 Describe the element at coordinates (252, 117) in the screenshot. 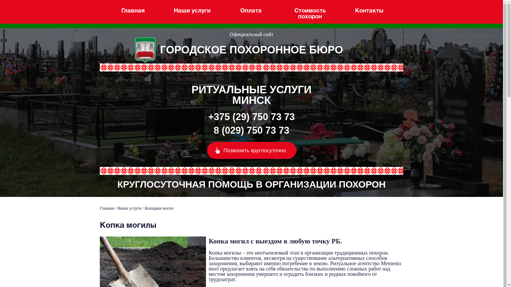

I see `+375 (29) 750 73 73` at that location.